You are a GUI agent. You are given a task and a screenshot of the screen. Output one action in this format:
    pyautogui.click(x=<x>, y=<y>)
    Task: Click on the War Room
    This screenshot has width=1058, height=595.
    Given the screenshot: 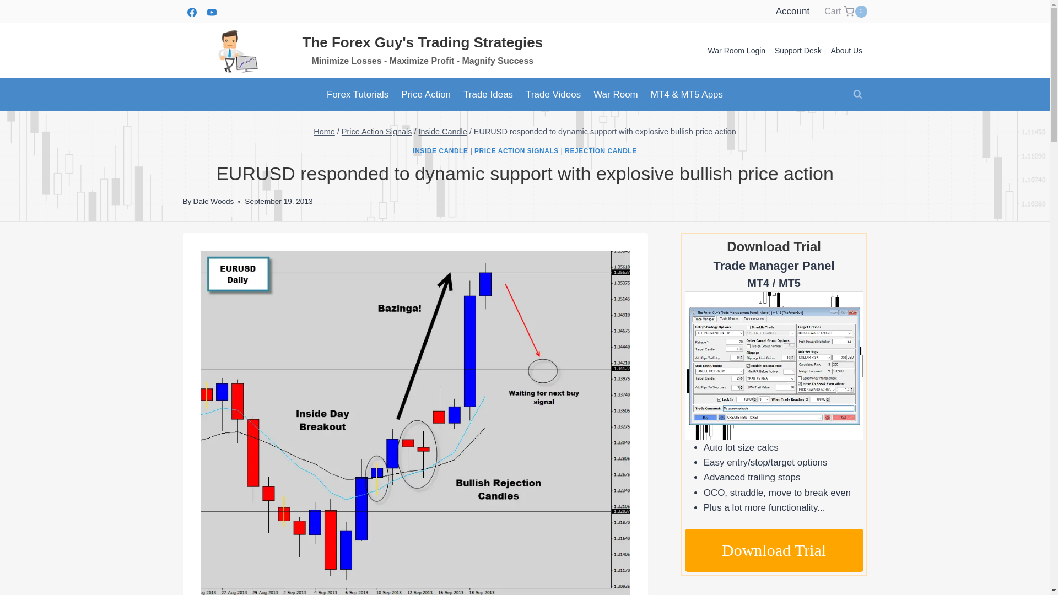 What is the action you would take?
    pyautogui.click(x=377, y=132)
    